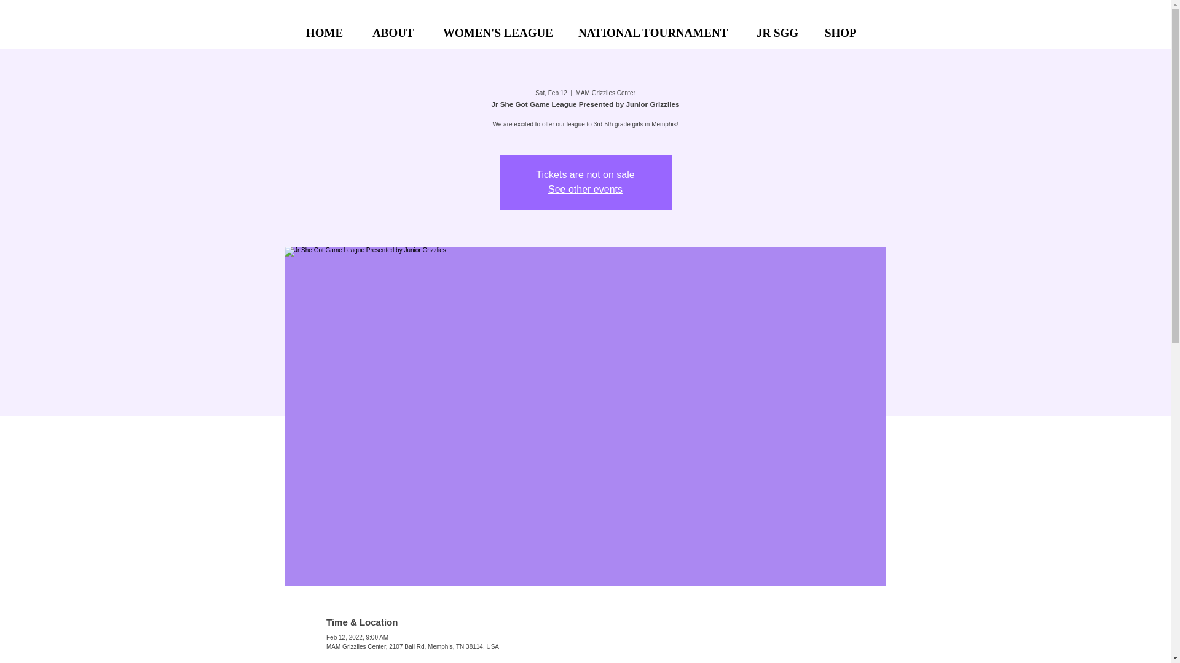 The height and width of the screenshot is (663, 1180). Describe the element at coordinates (396, 28) in the screenshot. I see `ABOUT` at that location.